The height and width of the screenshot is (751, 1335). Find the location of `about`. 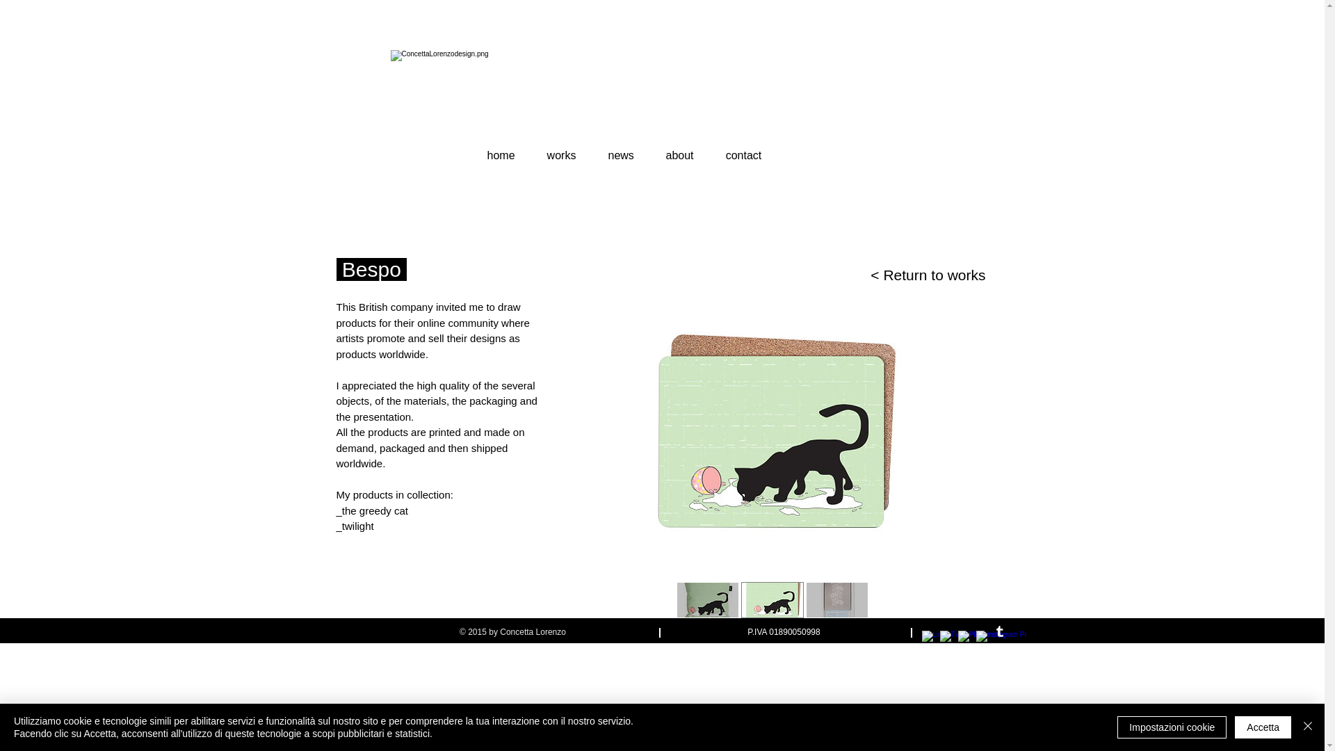

about is located at coordinates (679, 149).